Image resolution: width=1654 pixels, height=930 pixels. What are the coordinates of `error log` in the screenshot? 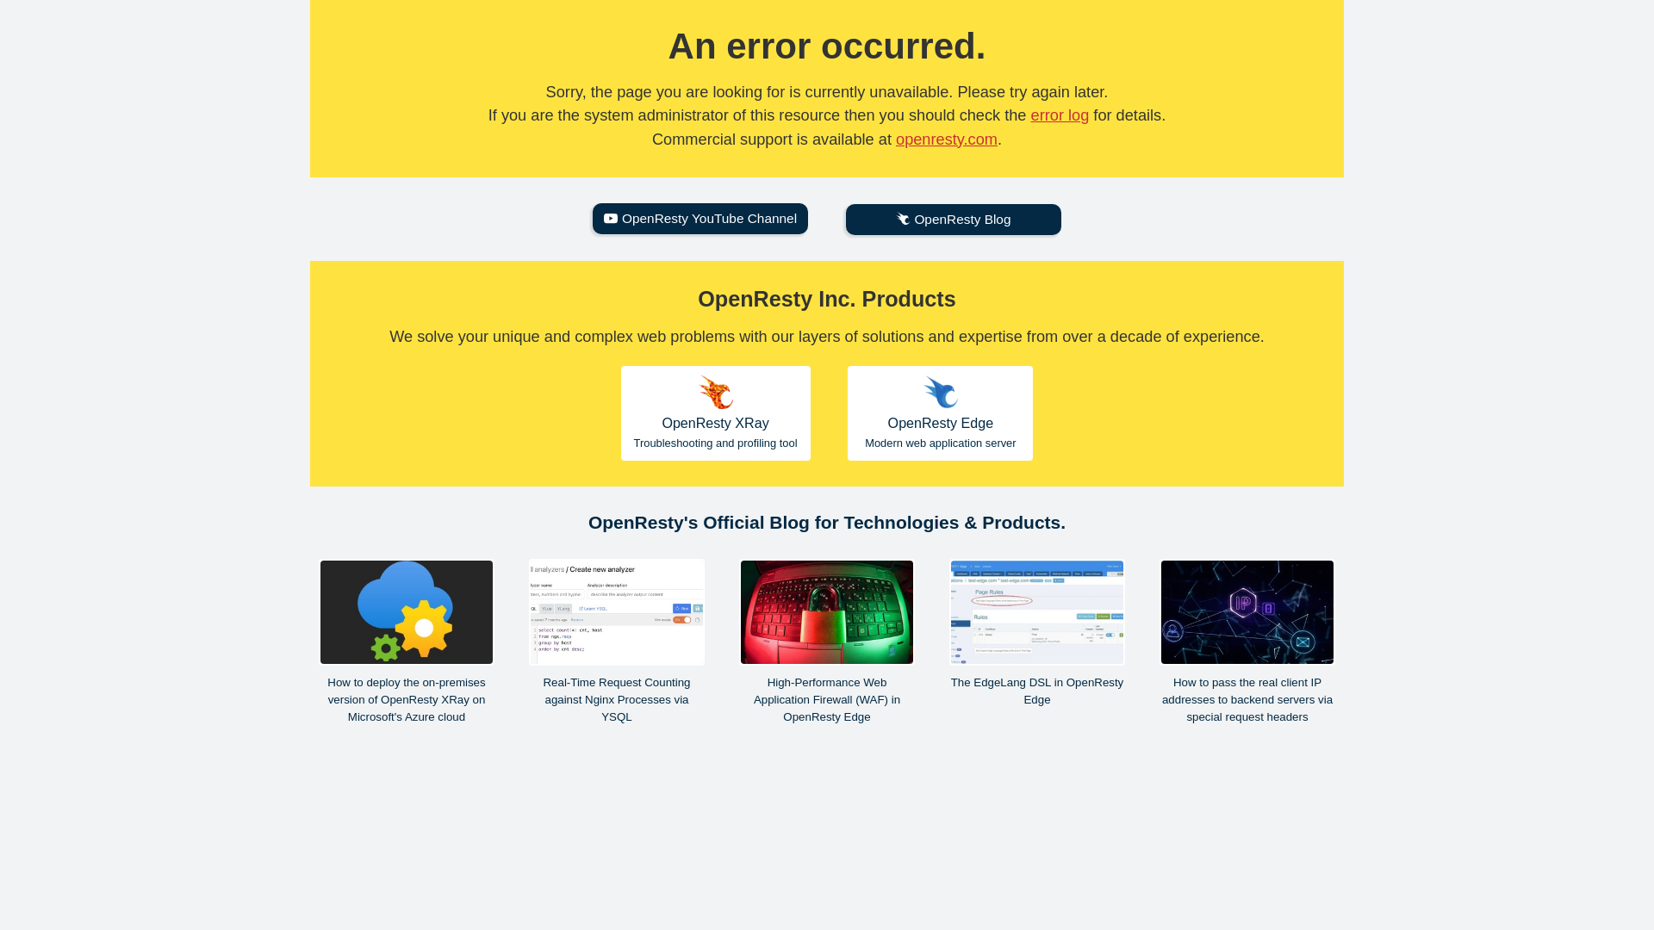 It's located at (700, 219).